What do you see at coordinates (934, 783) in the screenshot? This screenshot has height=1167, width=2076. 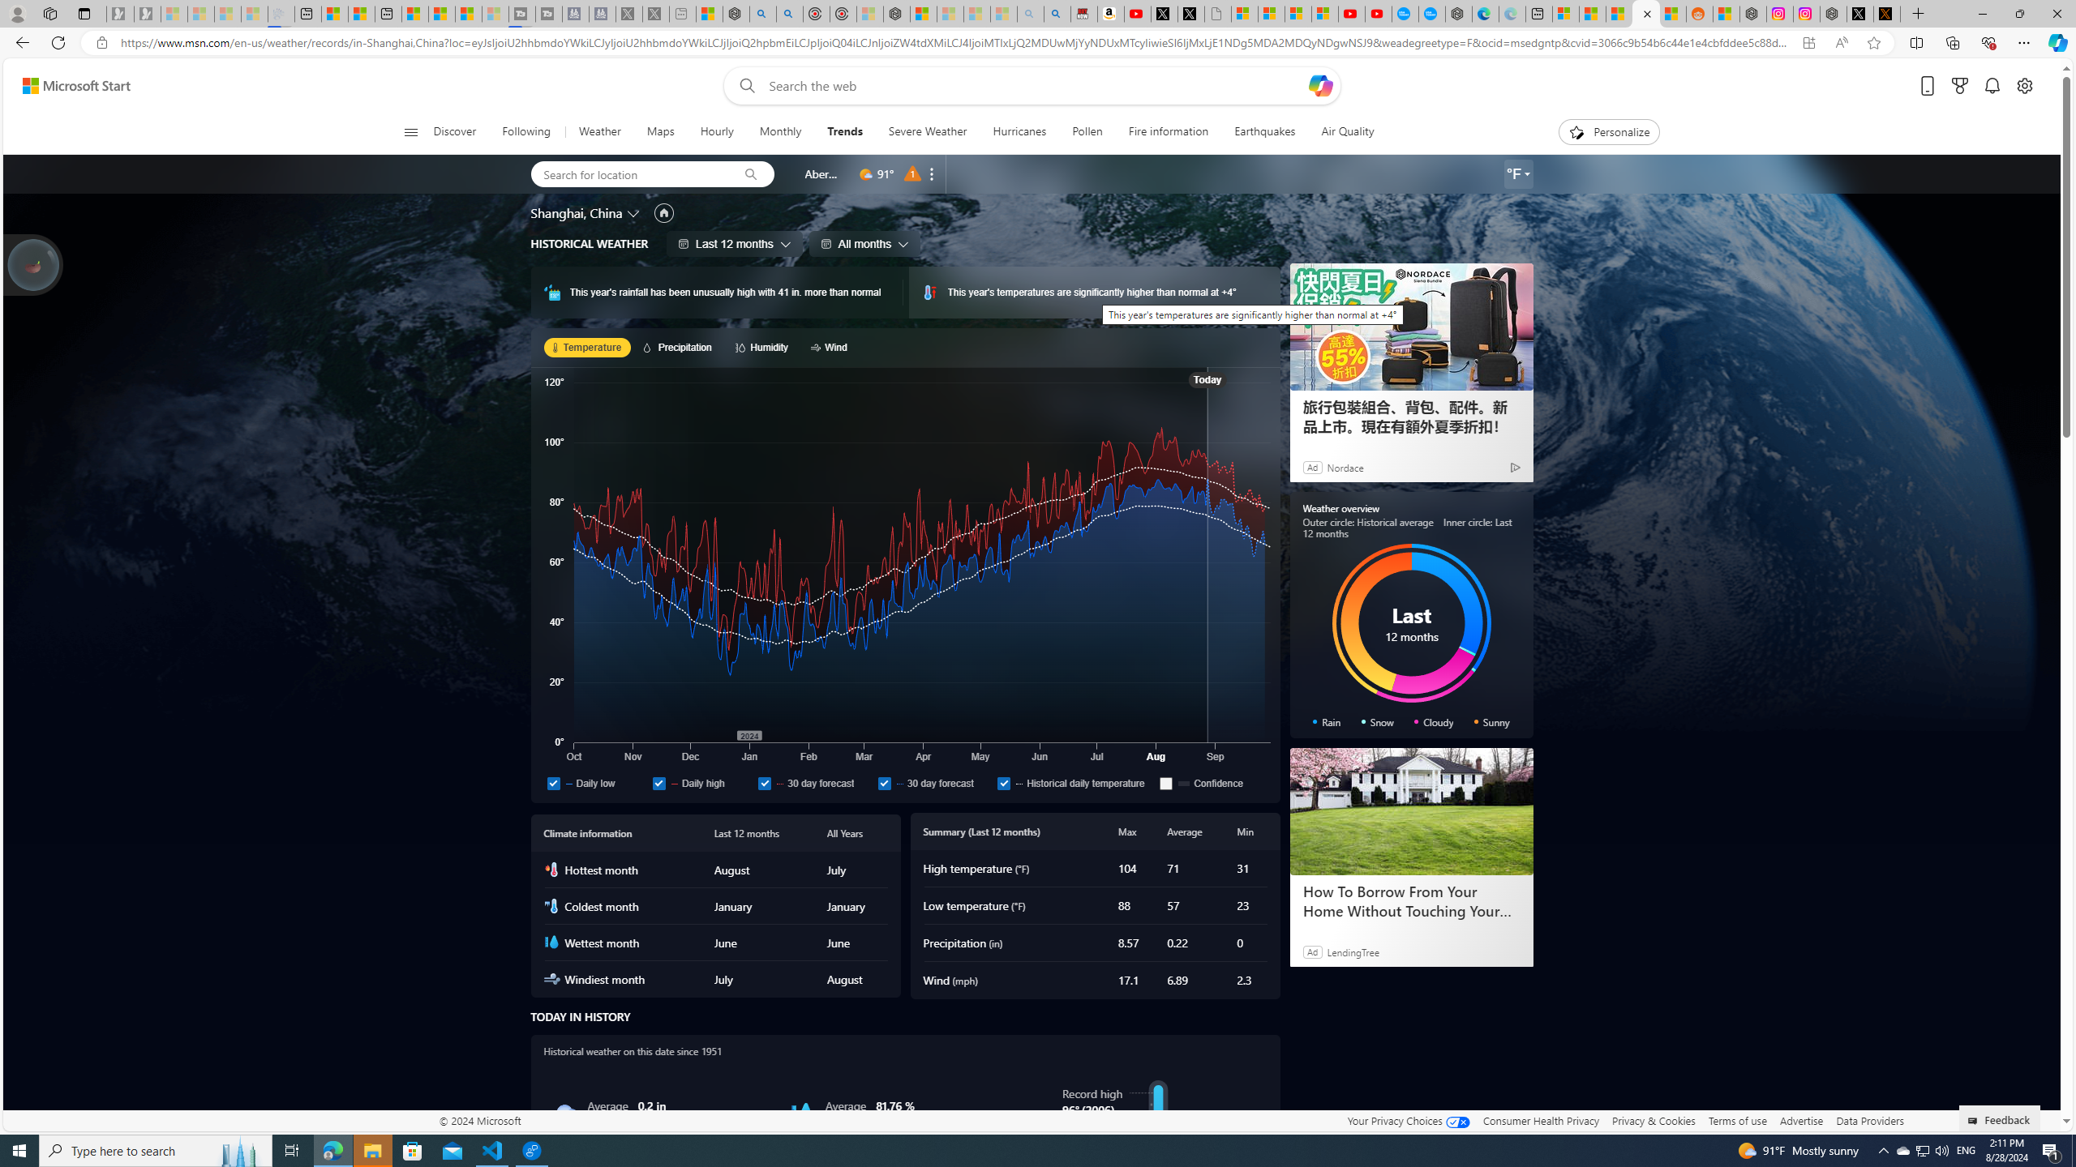 I see `30 day forecast` at bounding box center [934, 783].